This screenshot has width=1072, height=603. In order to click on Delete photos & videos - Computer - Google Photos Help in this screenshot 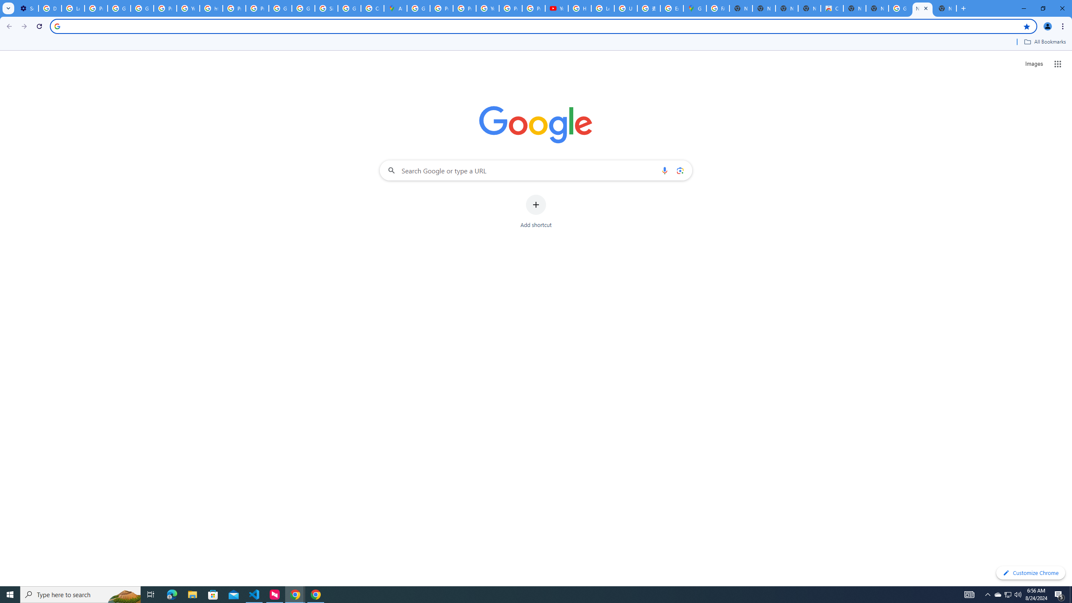, I will do `click(49, 8)`.